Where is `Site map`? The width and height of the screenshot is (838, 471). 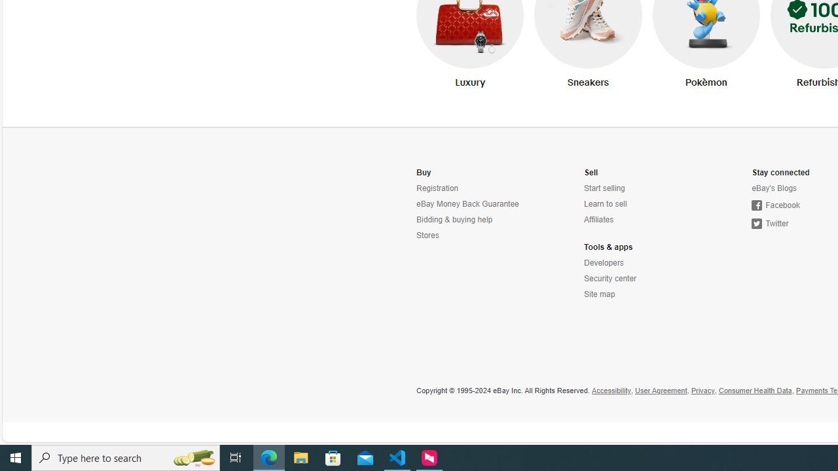 Site map is located at coordinates (600, 294).